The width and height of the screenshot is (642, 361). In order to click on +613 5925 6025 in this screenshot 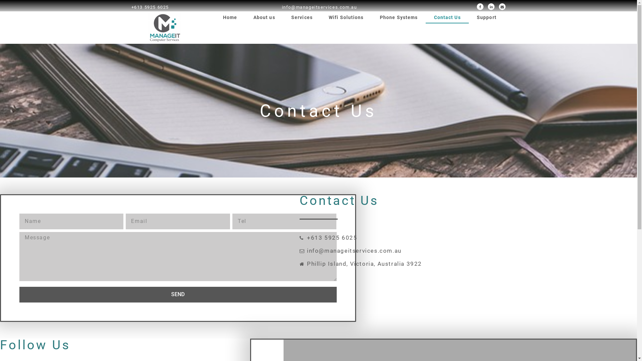, I will do `click(459, 238)`.